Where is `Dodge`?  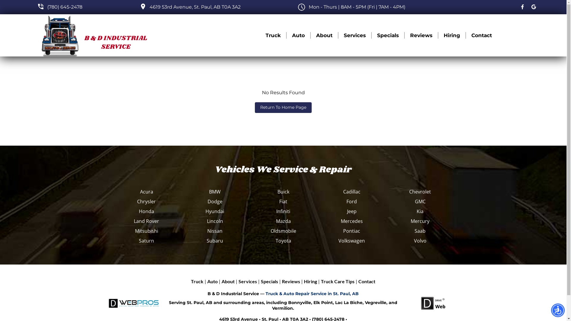 Dodge is located at coordinates (215, 202).